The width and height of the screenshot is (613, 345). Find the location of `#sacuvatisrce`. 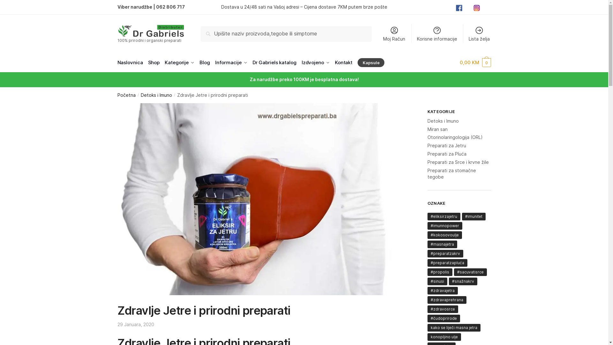

#sacuvatisrce is located at coordinates (471, 272).